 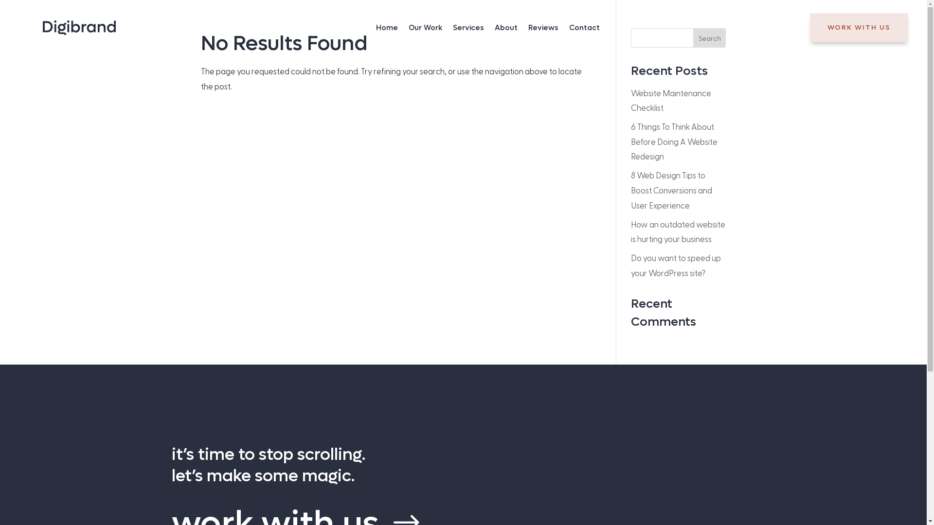 I want to click on Search, so click(x=710, y=38).